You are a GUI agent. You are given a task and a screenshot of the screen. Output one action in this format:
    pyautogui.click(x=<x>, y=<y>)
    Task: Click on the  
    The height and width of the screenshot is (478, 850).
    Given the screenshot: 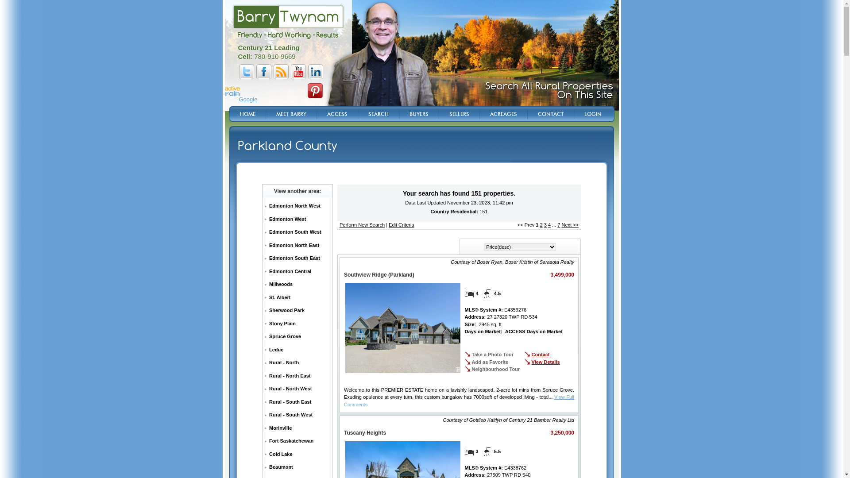 What is the action you would take?
    pyautogui.click(x=338, y=181)
    